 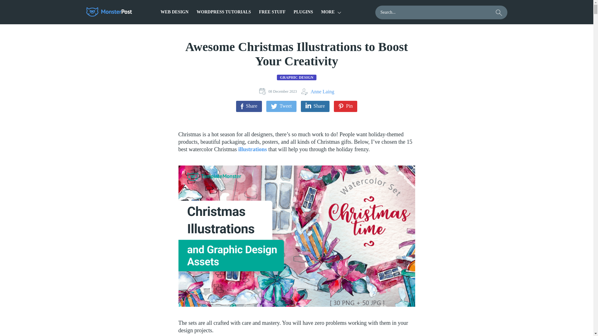 What do you see at coordinates (281, 106) in the screenshot?
I see `Tweet` at bounding box center [281, 106].